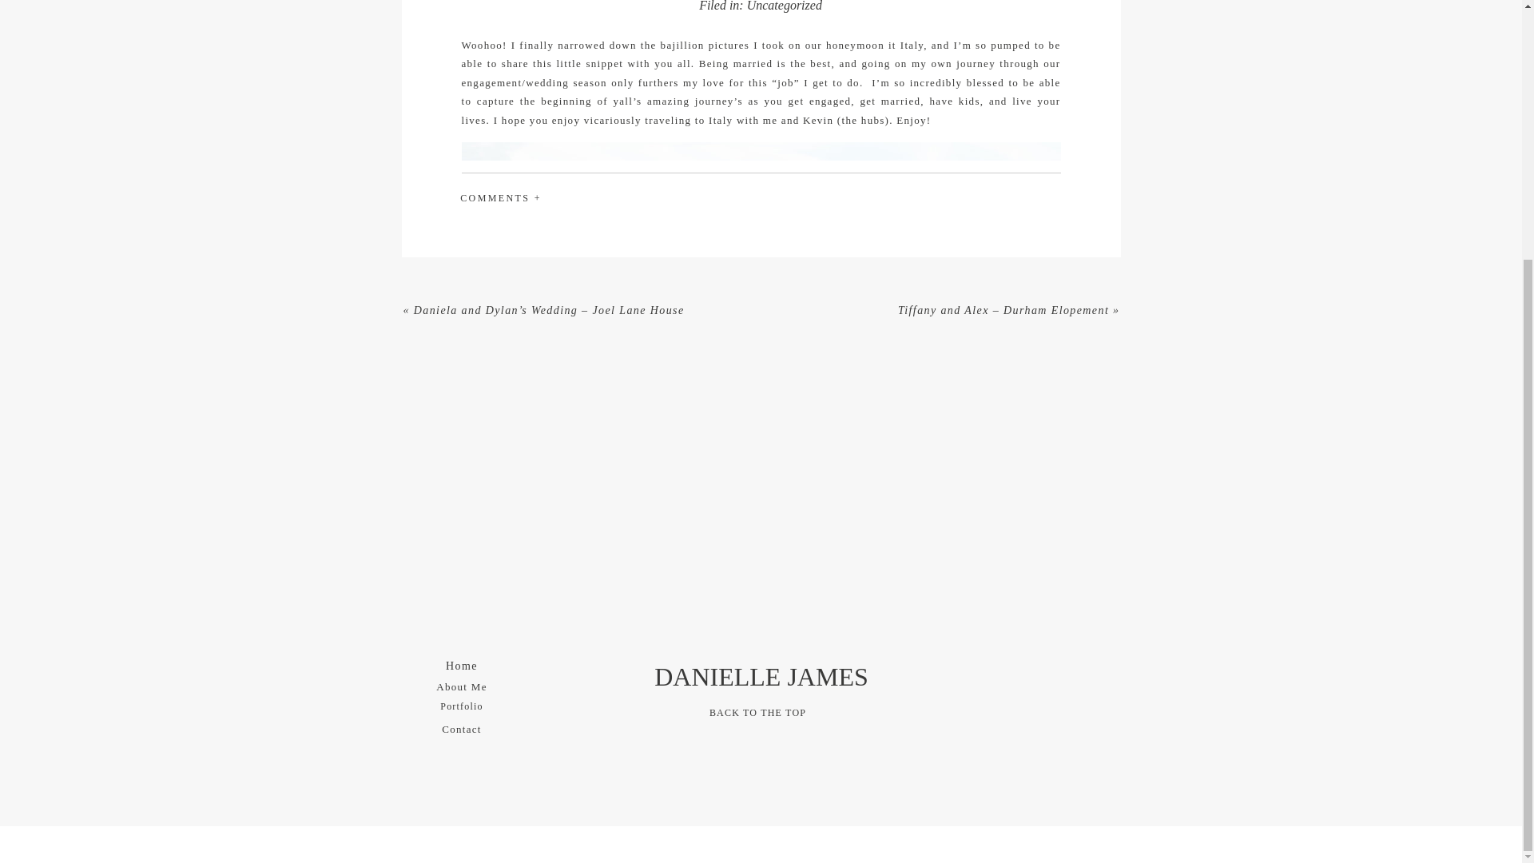 This screenshot has height=863, width=1534. I want to click on Home, so click(461, 663).